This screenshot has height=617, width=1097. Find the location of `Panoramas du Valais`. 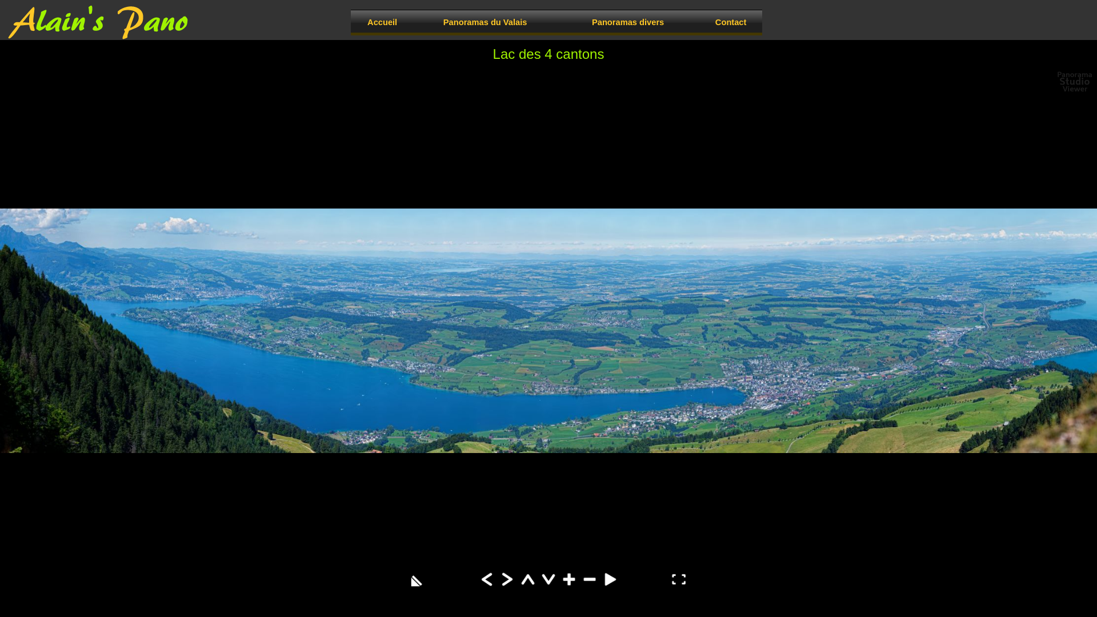

Panoramas du Valais is located at coordinates (485, 22).